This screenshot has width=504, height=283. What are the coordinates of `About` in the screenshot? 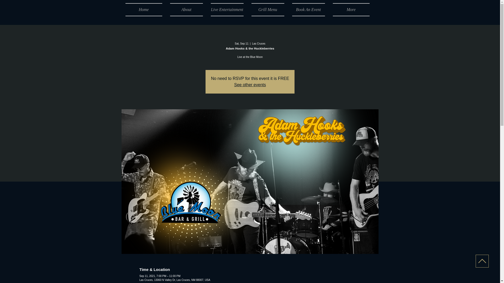 It's located at (186, 9).